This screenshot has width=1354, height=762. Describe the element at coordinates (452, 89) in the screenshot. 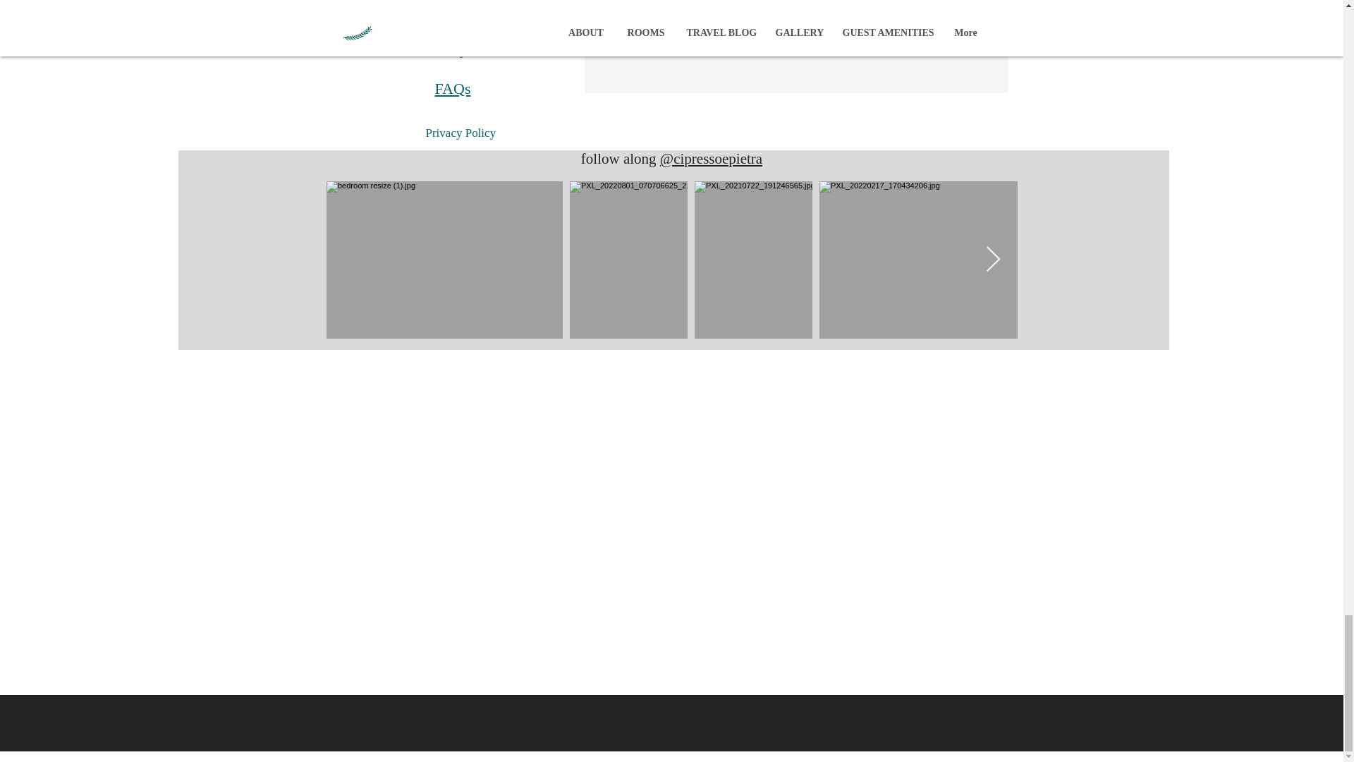

I see `FAQs` at that location.